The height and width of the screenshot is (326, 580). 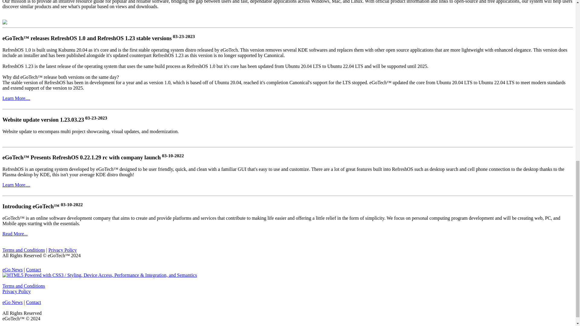 I want to click on Contact, so click(x=34, y=302).